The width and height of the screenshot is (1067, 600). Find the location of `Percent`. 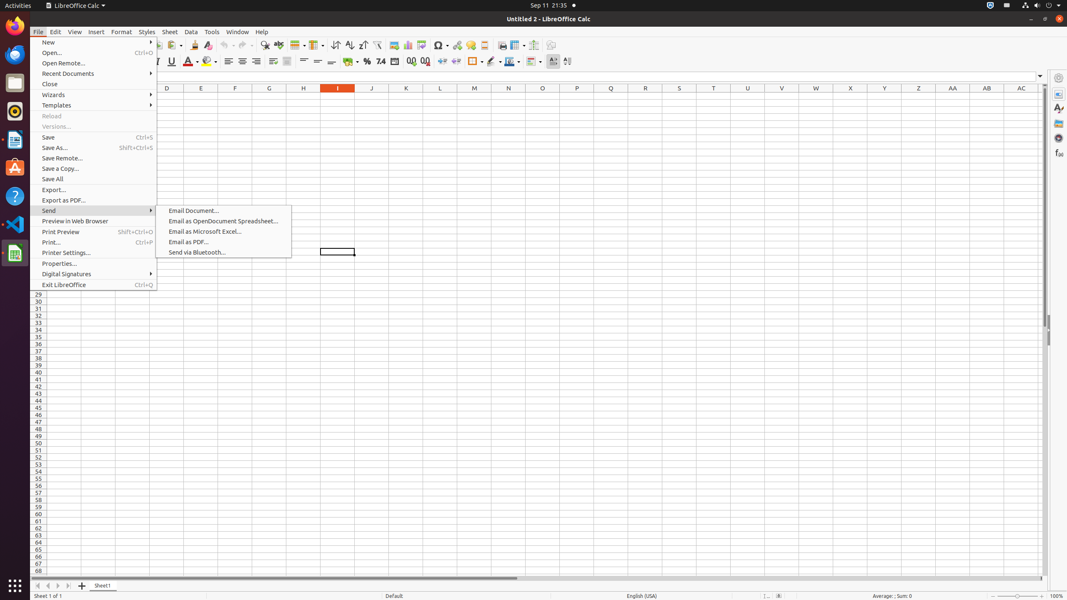

Percent is located at coordinates (367, 62).